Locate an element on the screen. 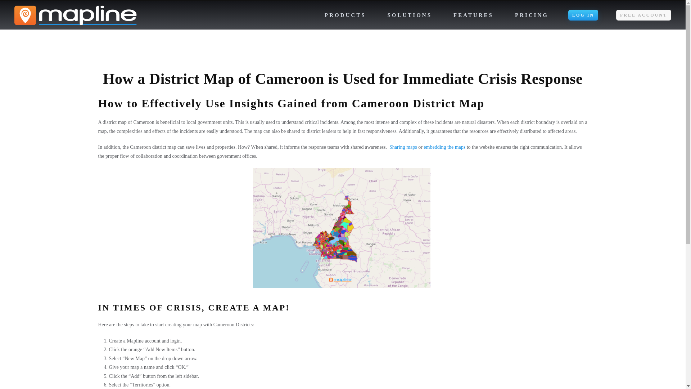  LOG IN is located at coordinates (583, 15).